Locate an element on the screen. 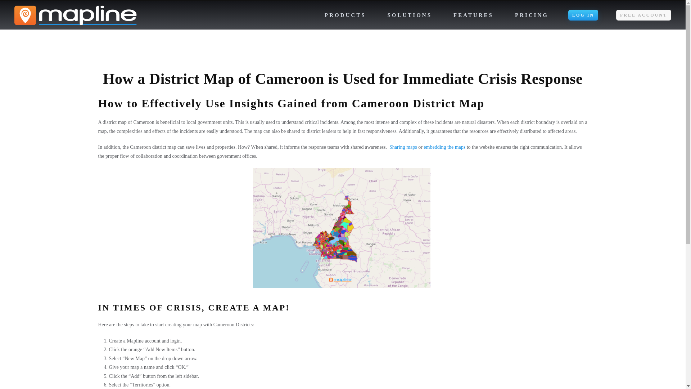  LOG IN is located at coordinates (583, 15).